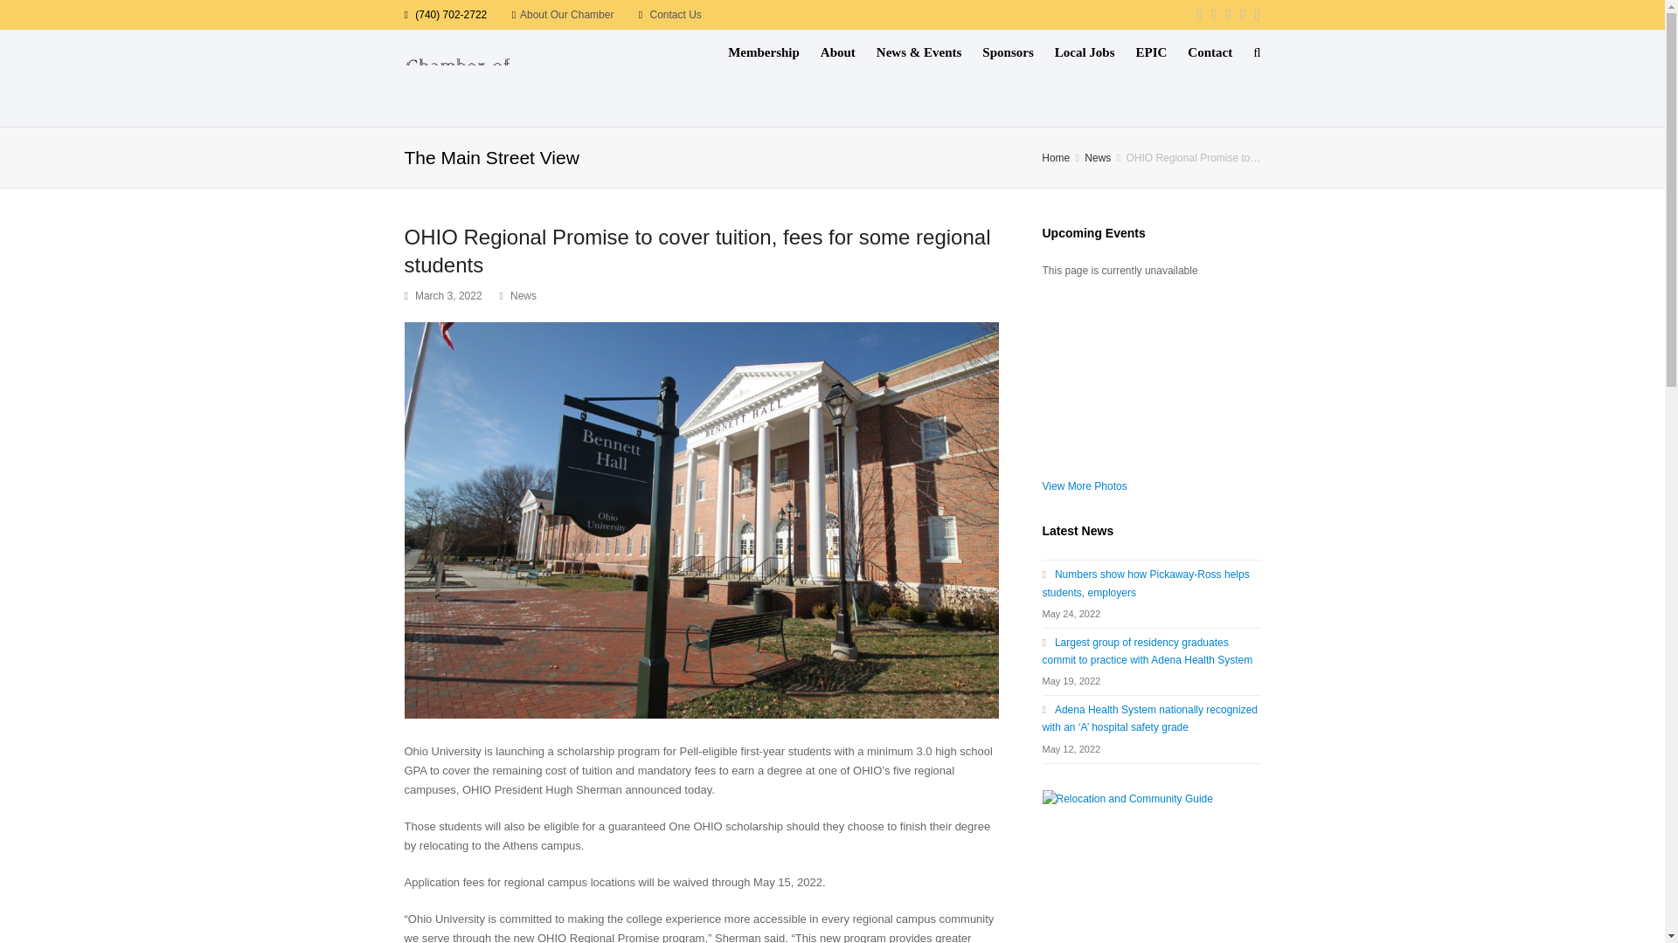 The width and height of the screenshot is (1678, 943). Describe the element at coordinates (1099, 157) in the screenshot. I see `News` at that location.